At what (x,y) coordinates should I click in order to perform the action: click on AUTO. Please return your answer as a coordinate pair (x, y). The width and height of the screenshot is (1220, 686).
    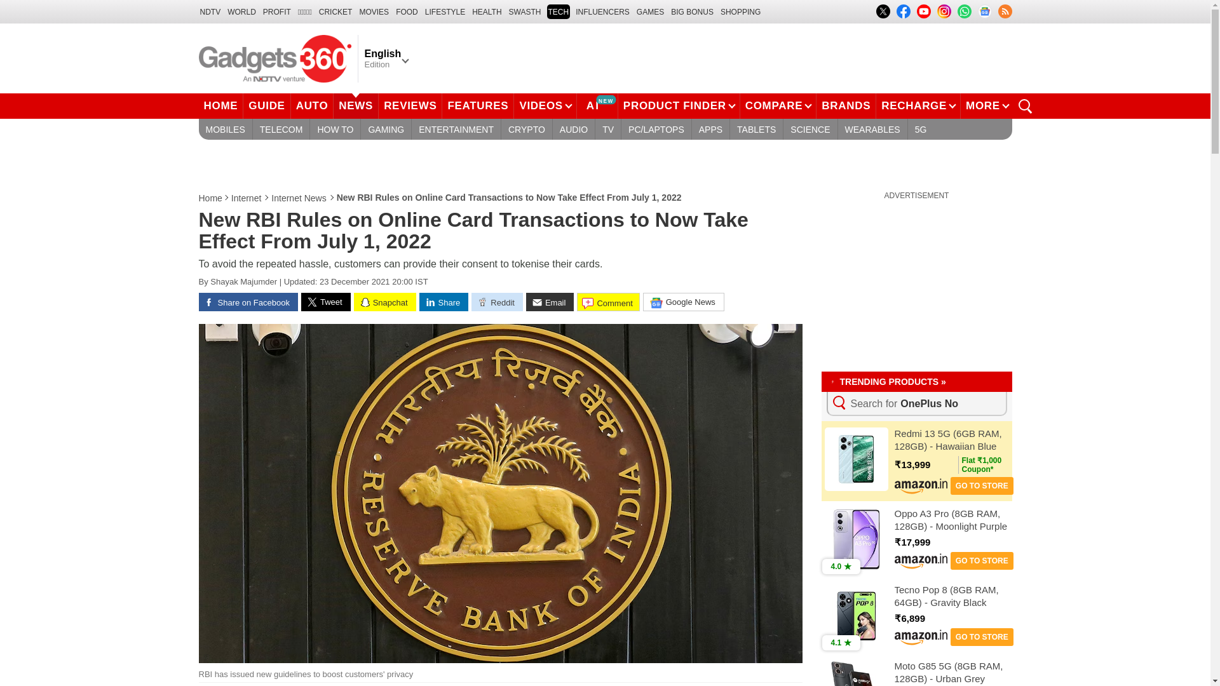
    Looking at the image, I should click on (313, 105).